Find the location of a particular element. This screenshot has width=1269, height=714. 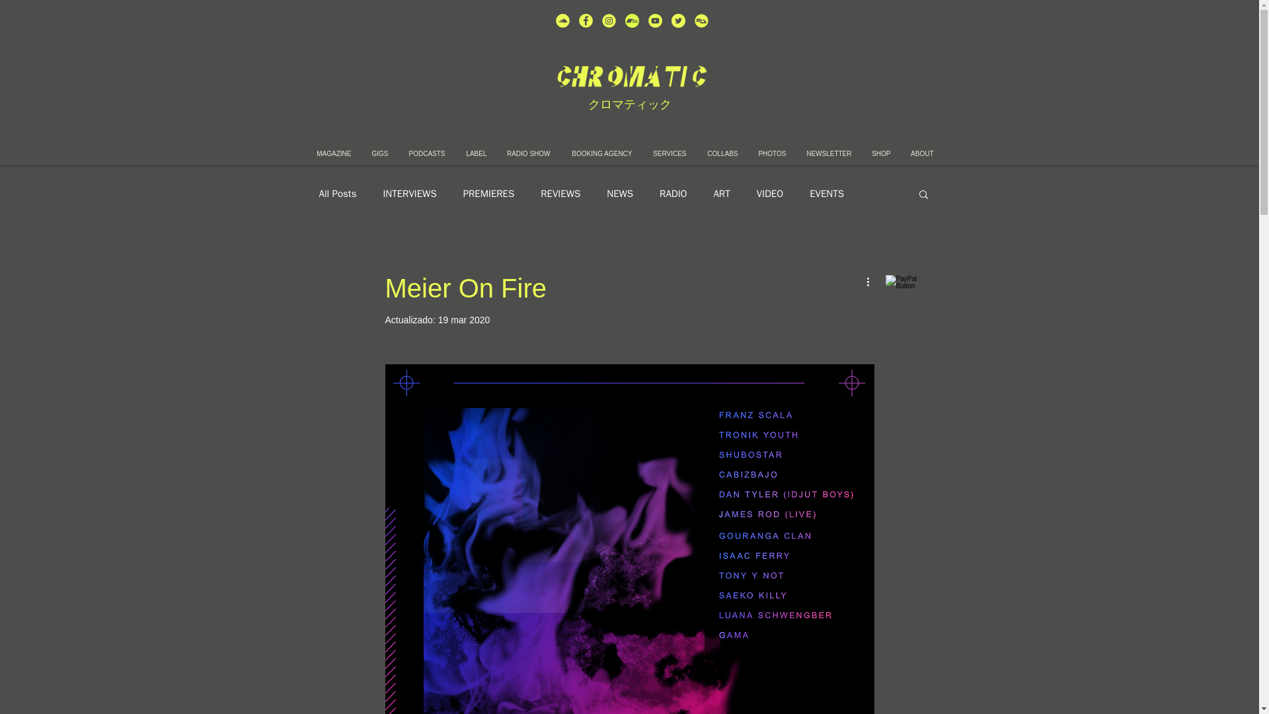

NEWSLETTER is located at coordinates (828, 153).